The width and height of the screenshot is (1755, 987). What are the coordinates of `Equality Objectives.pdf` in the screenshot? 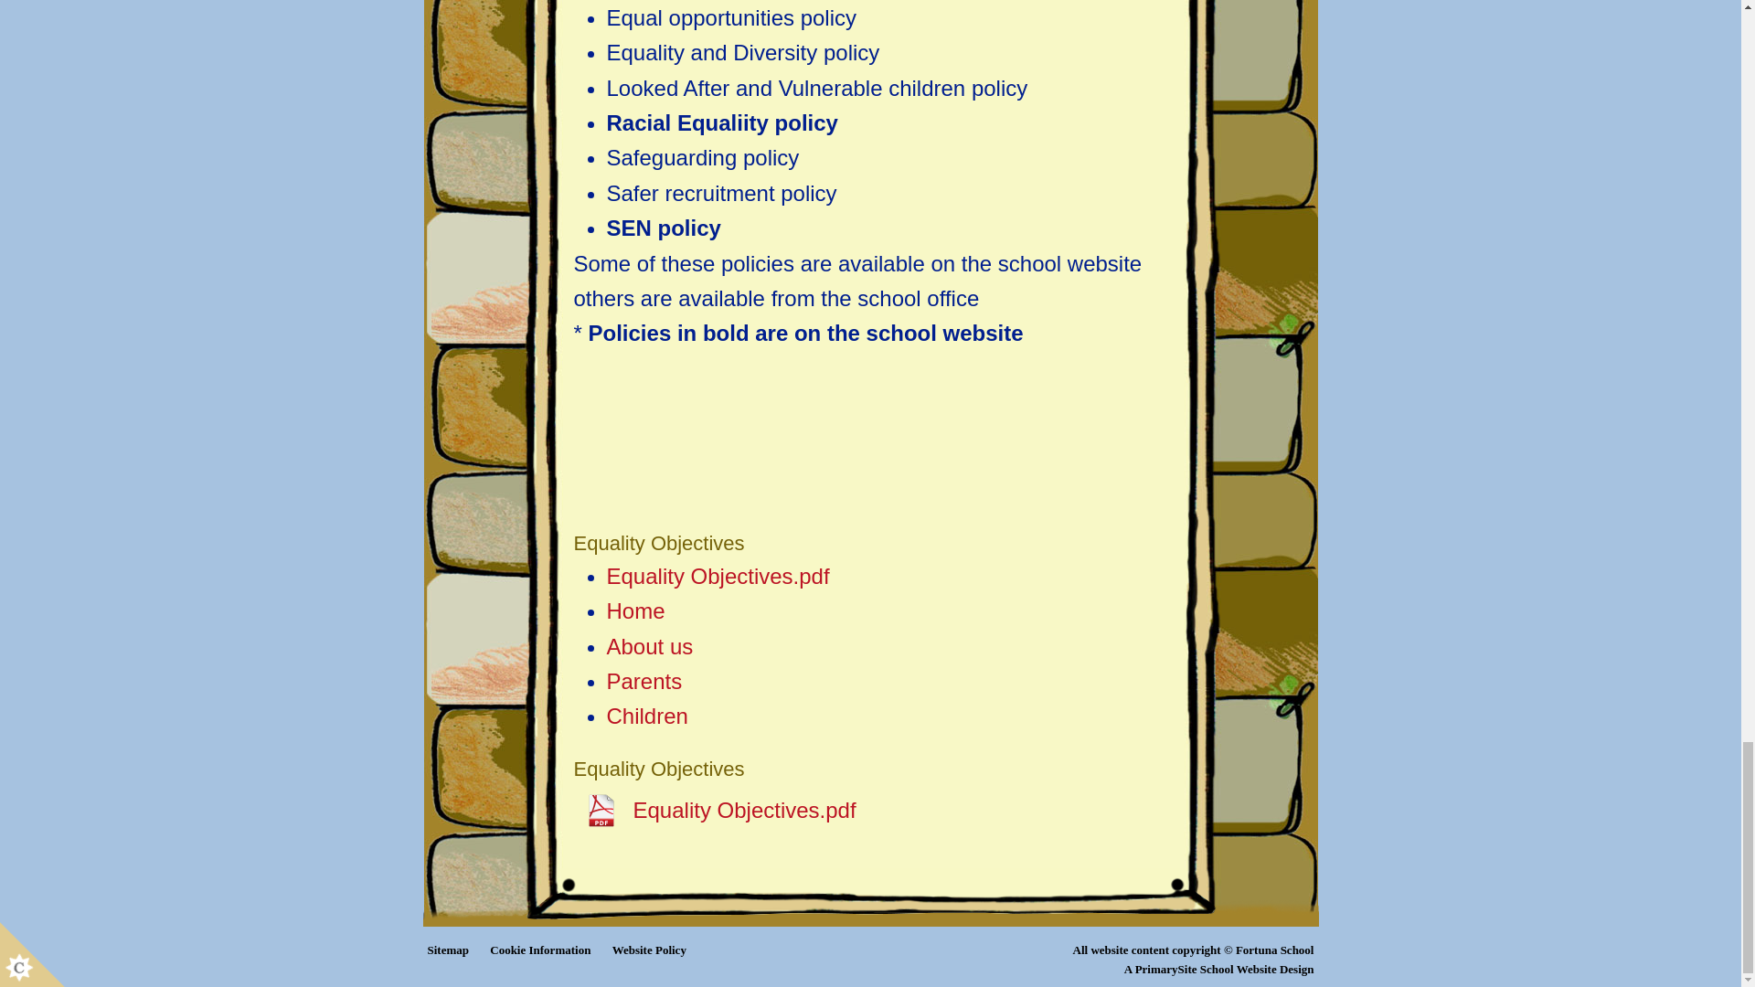 It's located at (715, 811).